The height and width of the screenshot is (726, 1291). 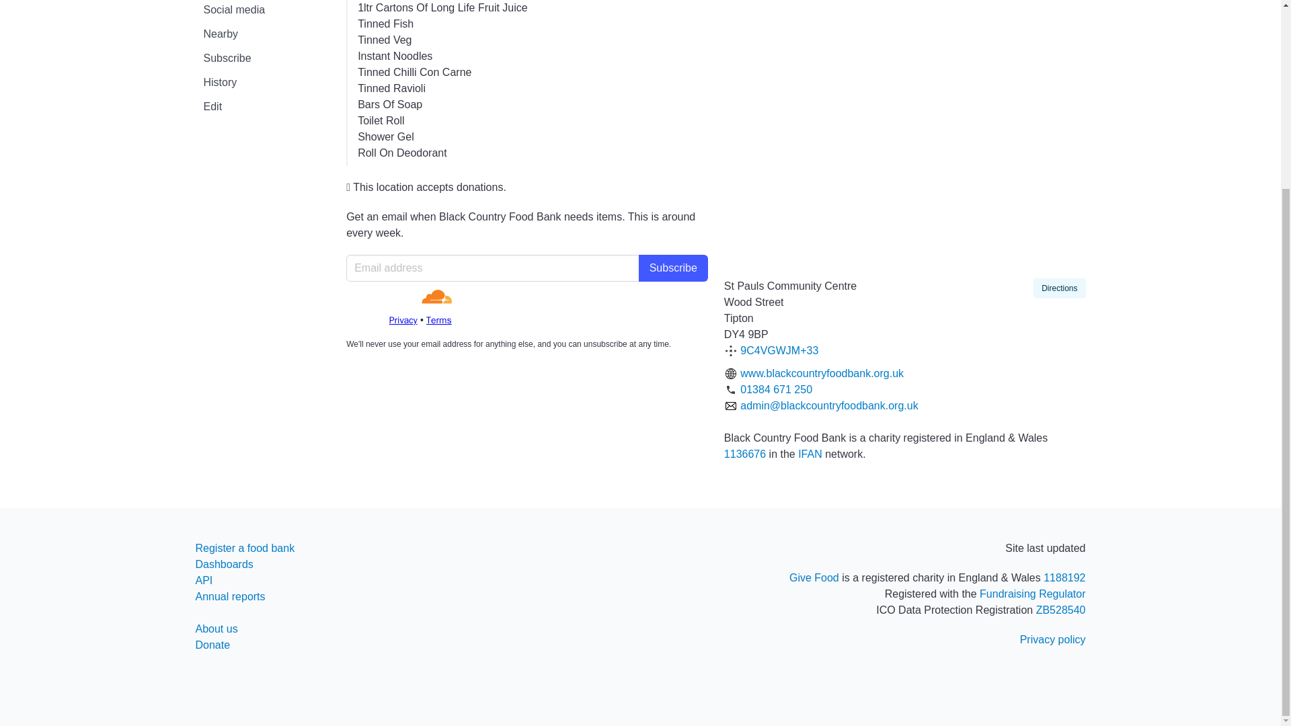 I want to click on Subscribe, so click(x=673, y=268).